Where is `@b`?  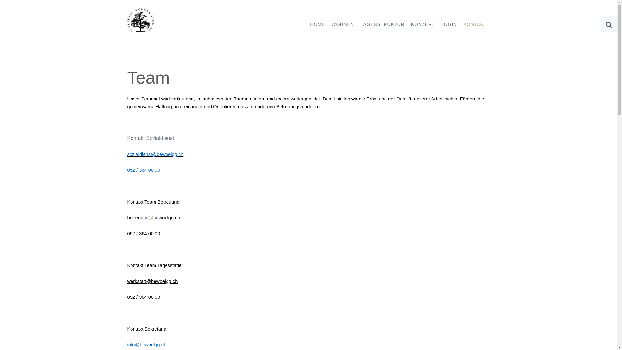 @b is located at coordinates (152, 218).